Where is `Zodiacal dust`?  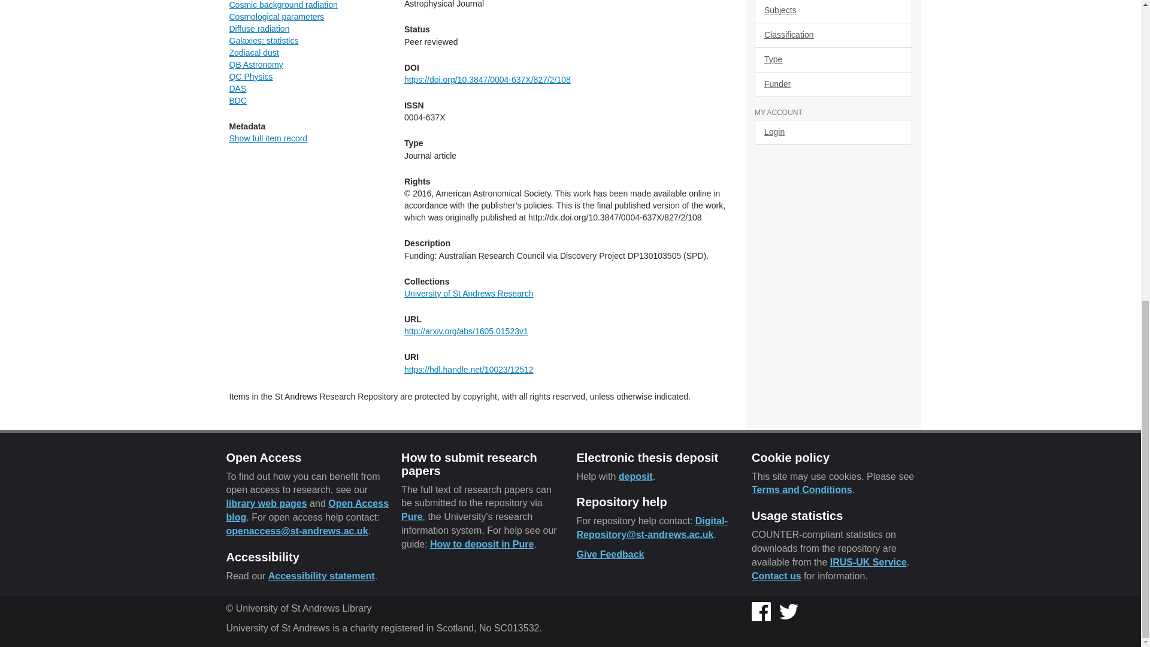
Zodiacal dust is located at coordinates (253, 53).